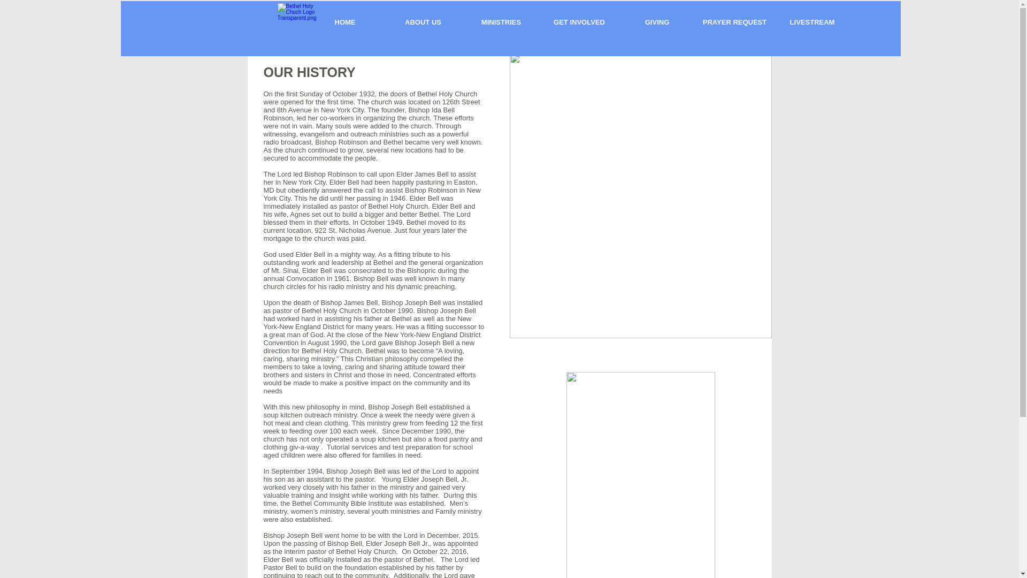  I want to click on GIVING, so click(657, 22).